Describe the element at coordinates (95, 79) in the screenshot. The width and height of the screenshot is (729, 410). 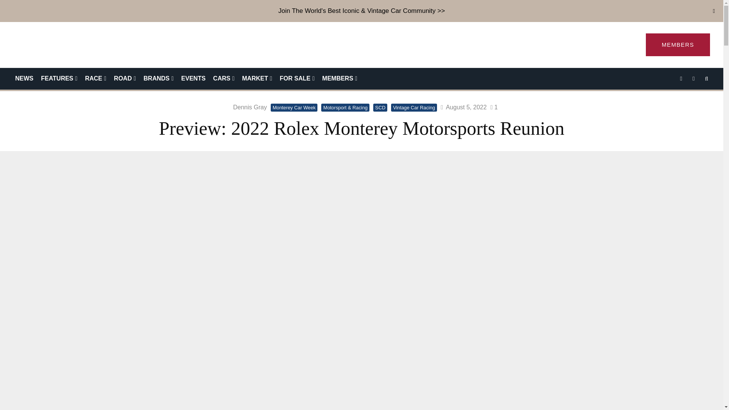
I see `RACE` at that location.